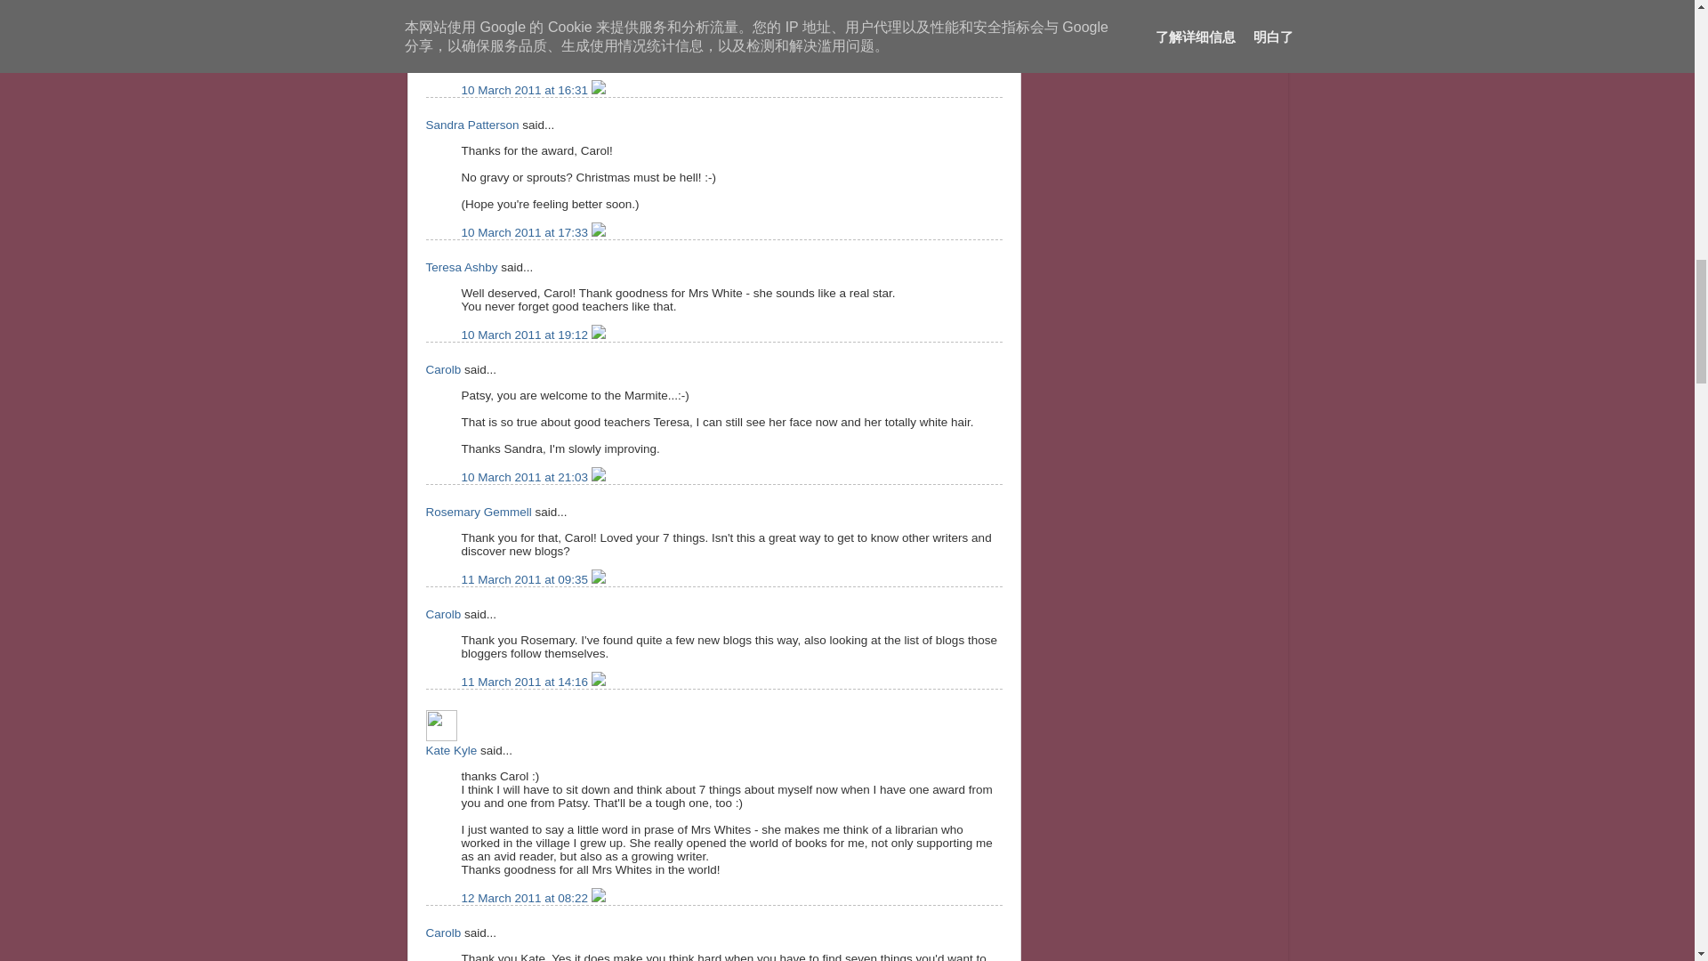  Describe the element at coordinates (598, 231) in the screenshot. I see `Delete Comment` at that location.